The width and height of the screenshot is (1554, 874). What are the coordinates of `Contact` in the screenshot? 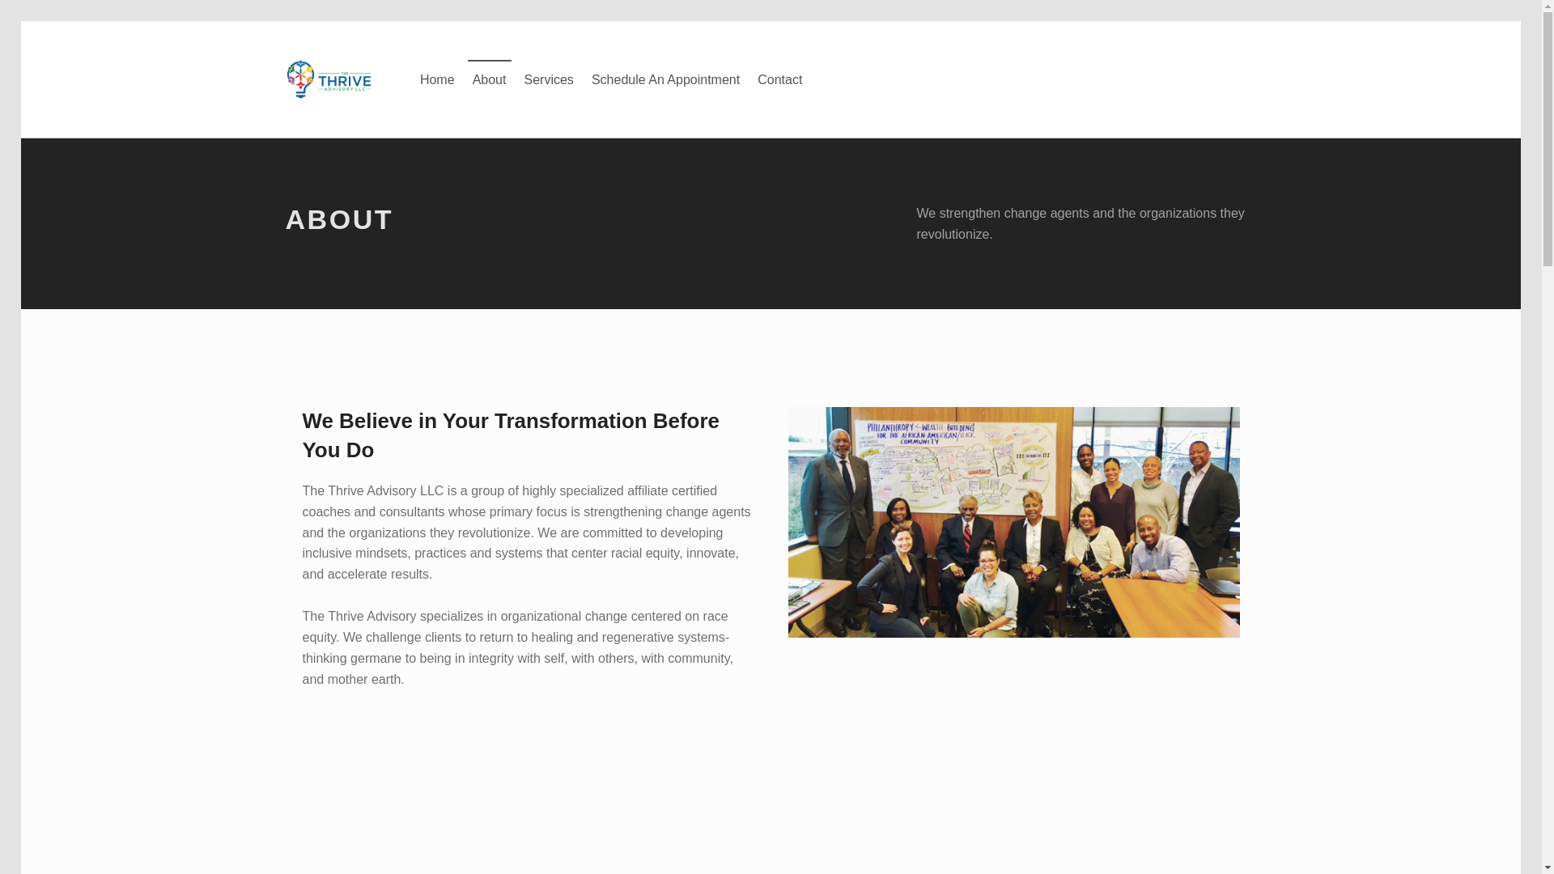 It's located at (779, 79).